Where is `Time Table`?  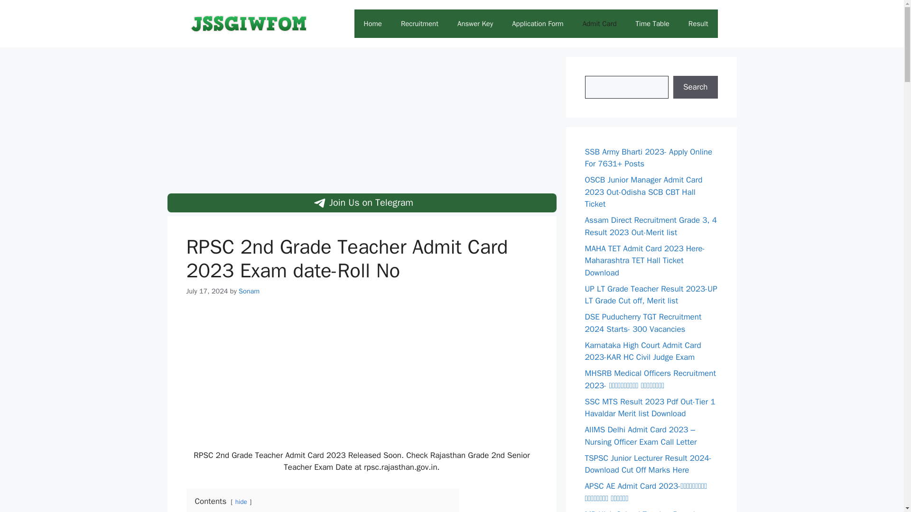 Time Table is located at coordinates (652, 24).